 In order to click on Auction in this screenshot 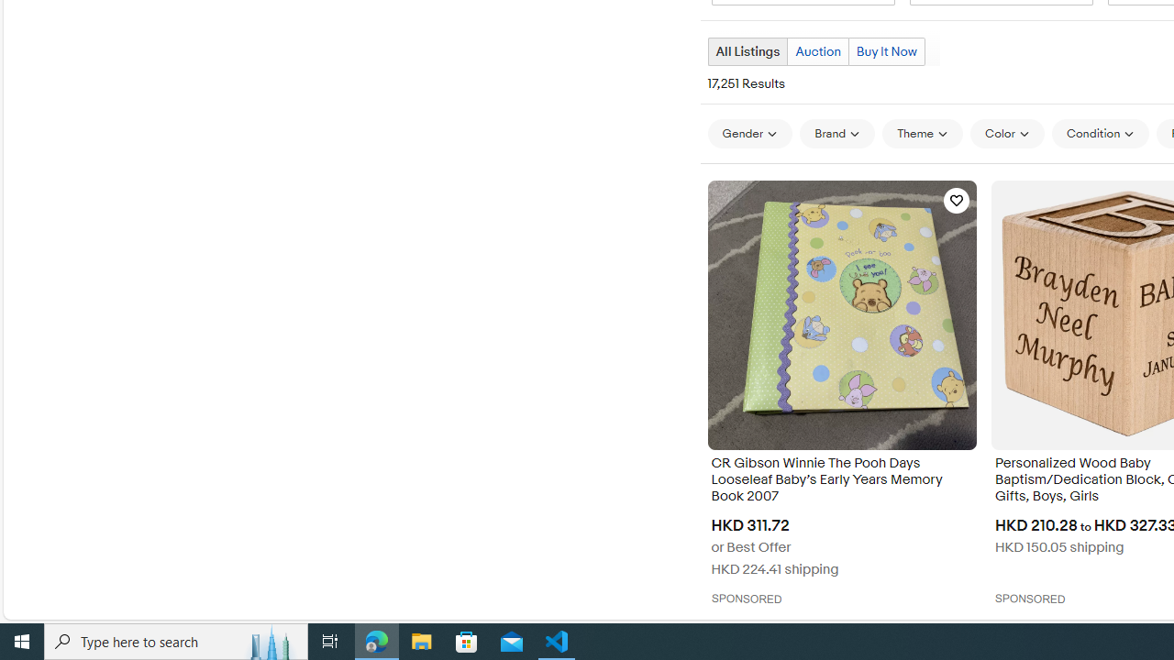, I will do `click(817, 51)`.